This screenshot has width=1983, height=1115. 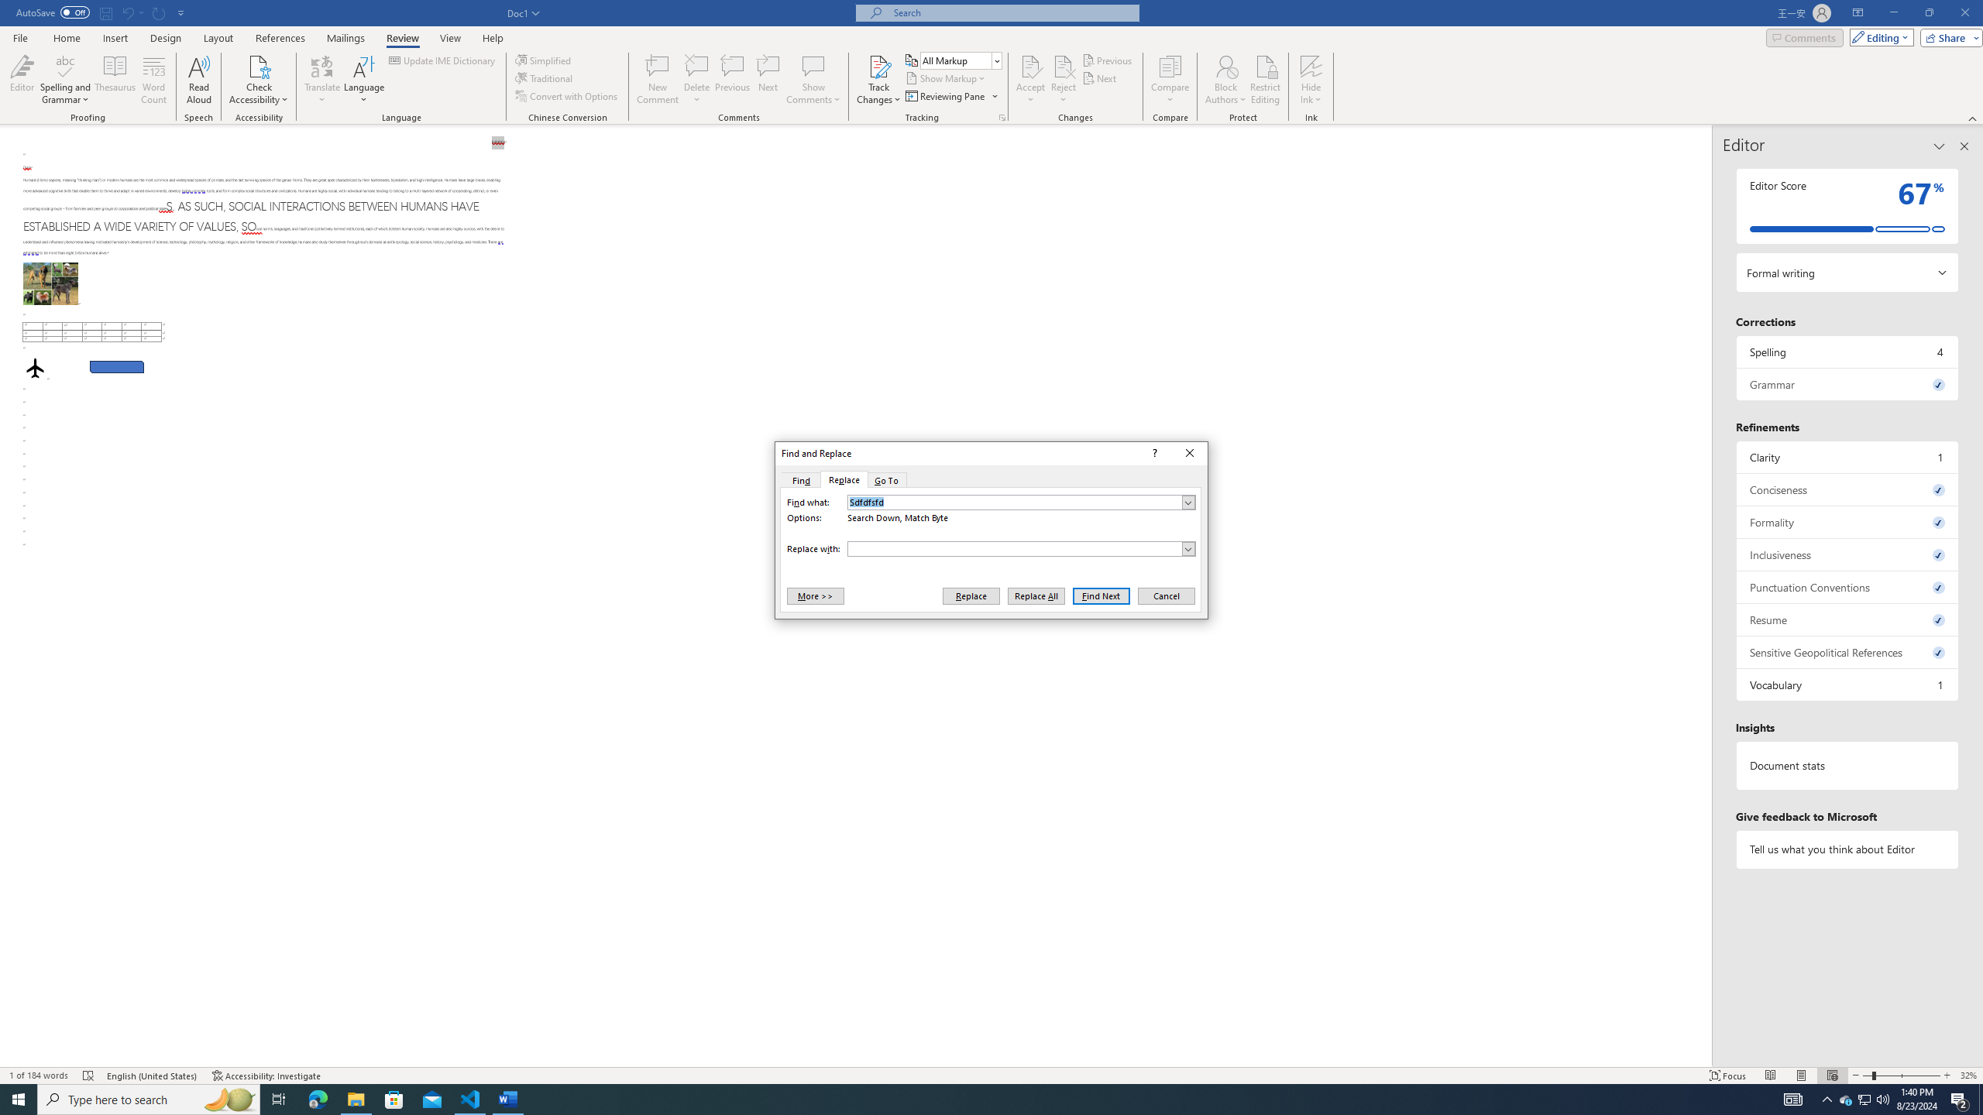 What do you see at coordinates (1108, 60) in the screenshot?
I see `Previous` at bounding box center [1108, 60].